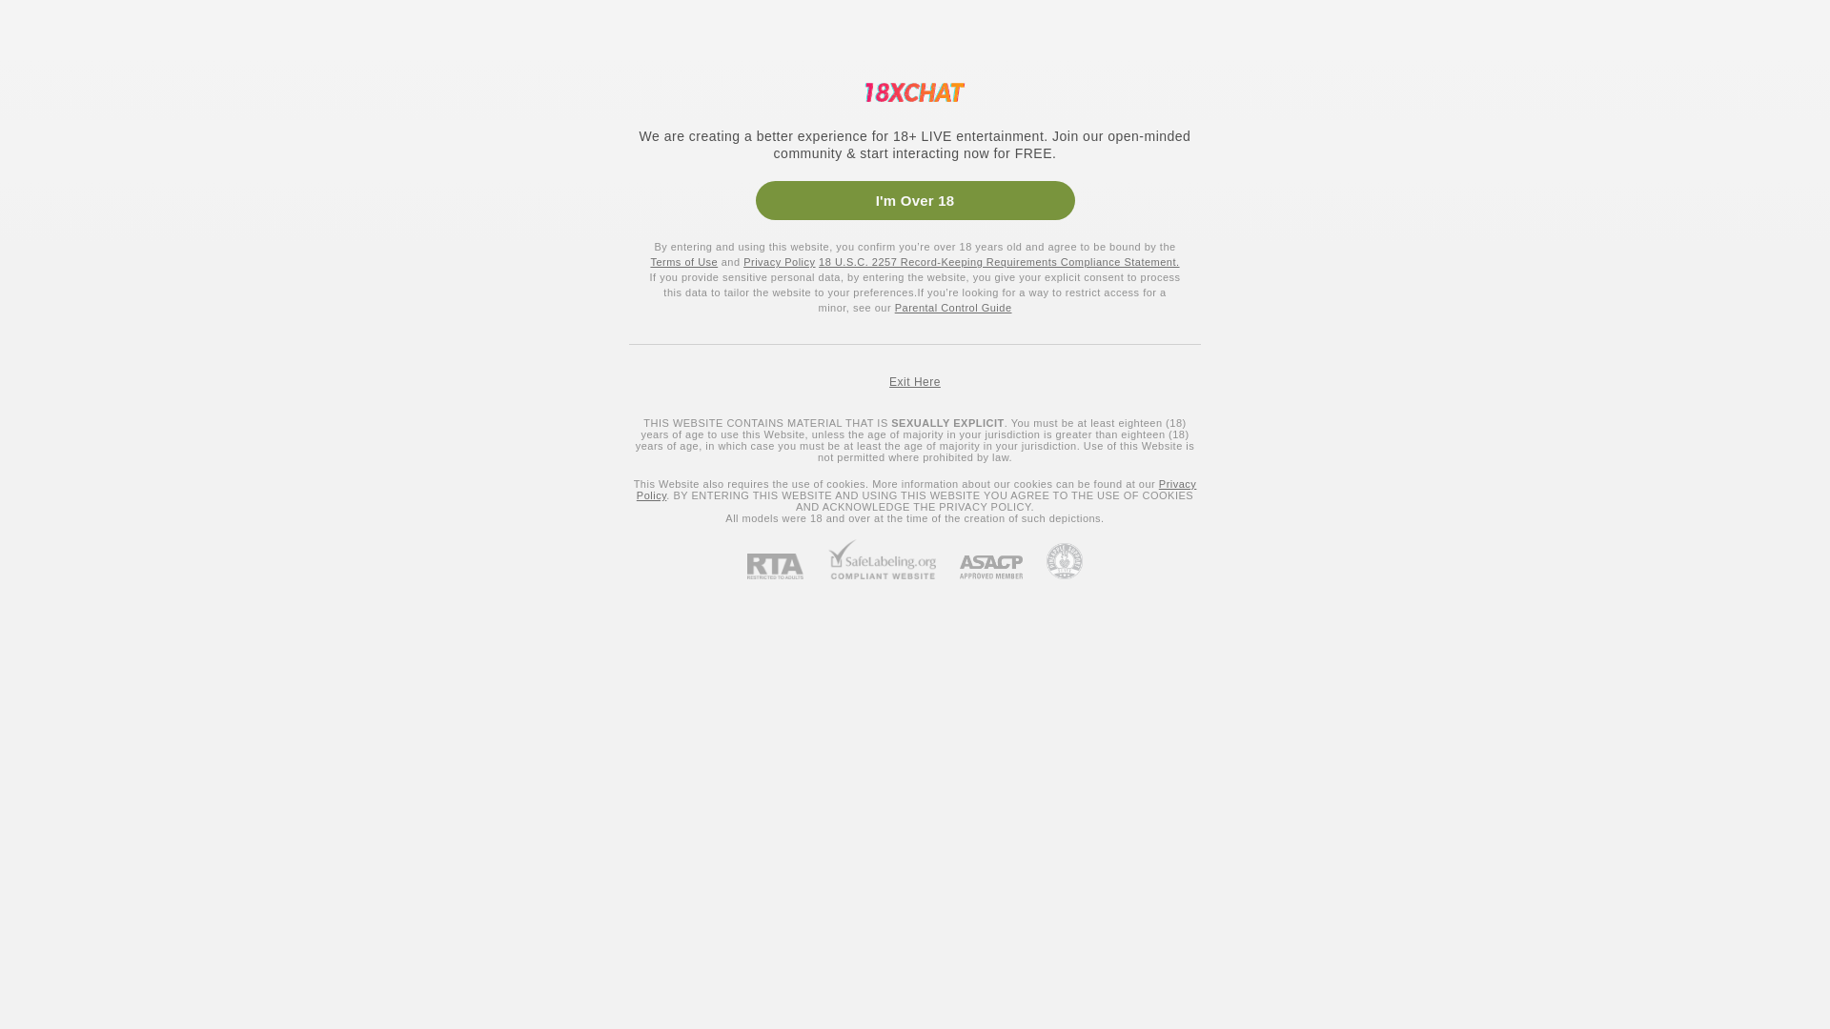 This screenshot has height=1029, width=1830. I want to click on Privacy Policy, so click(780, 262).